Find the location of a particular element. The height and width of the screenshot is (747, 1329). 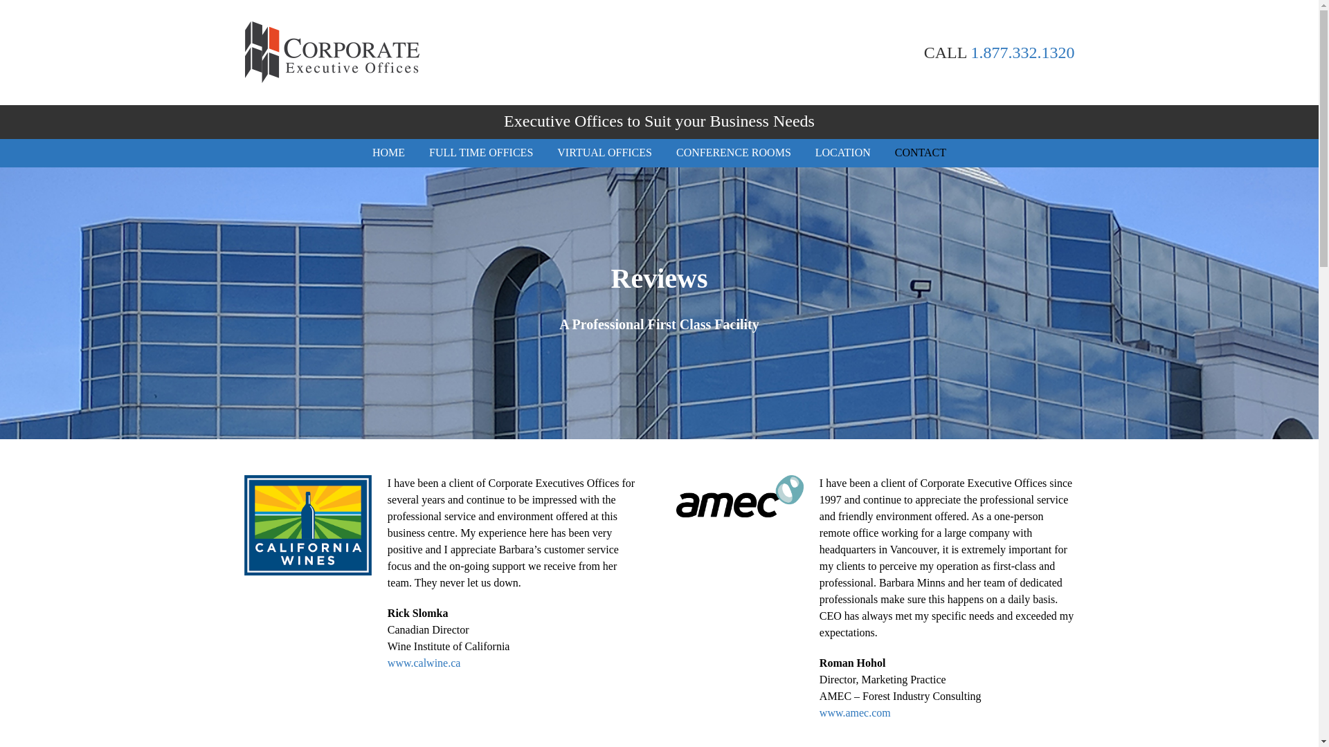

HOME is located at coordinates (388, 152).